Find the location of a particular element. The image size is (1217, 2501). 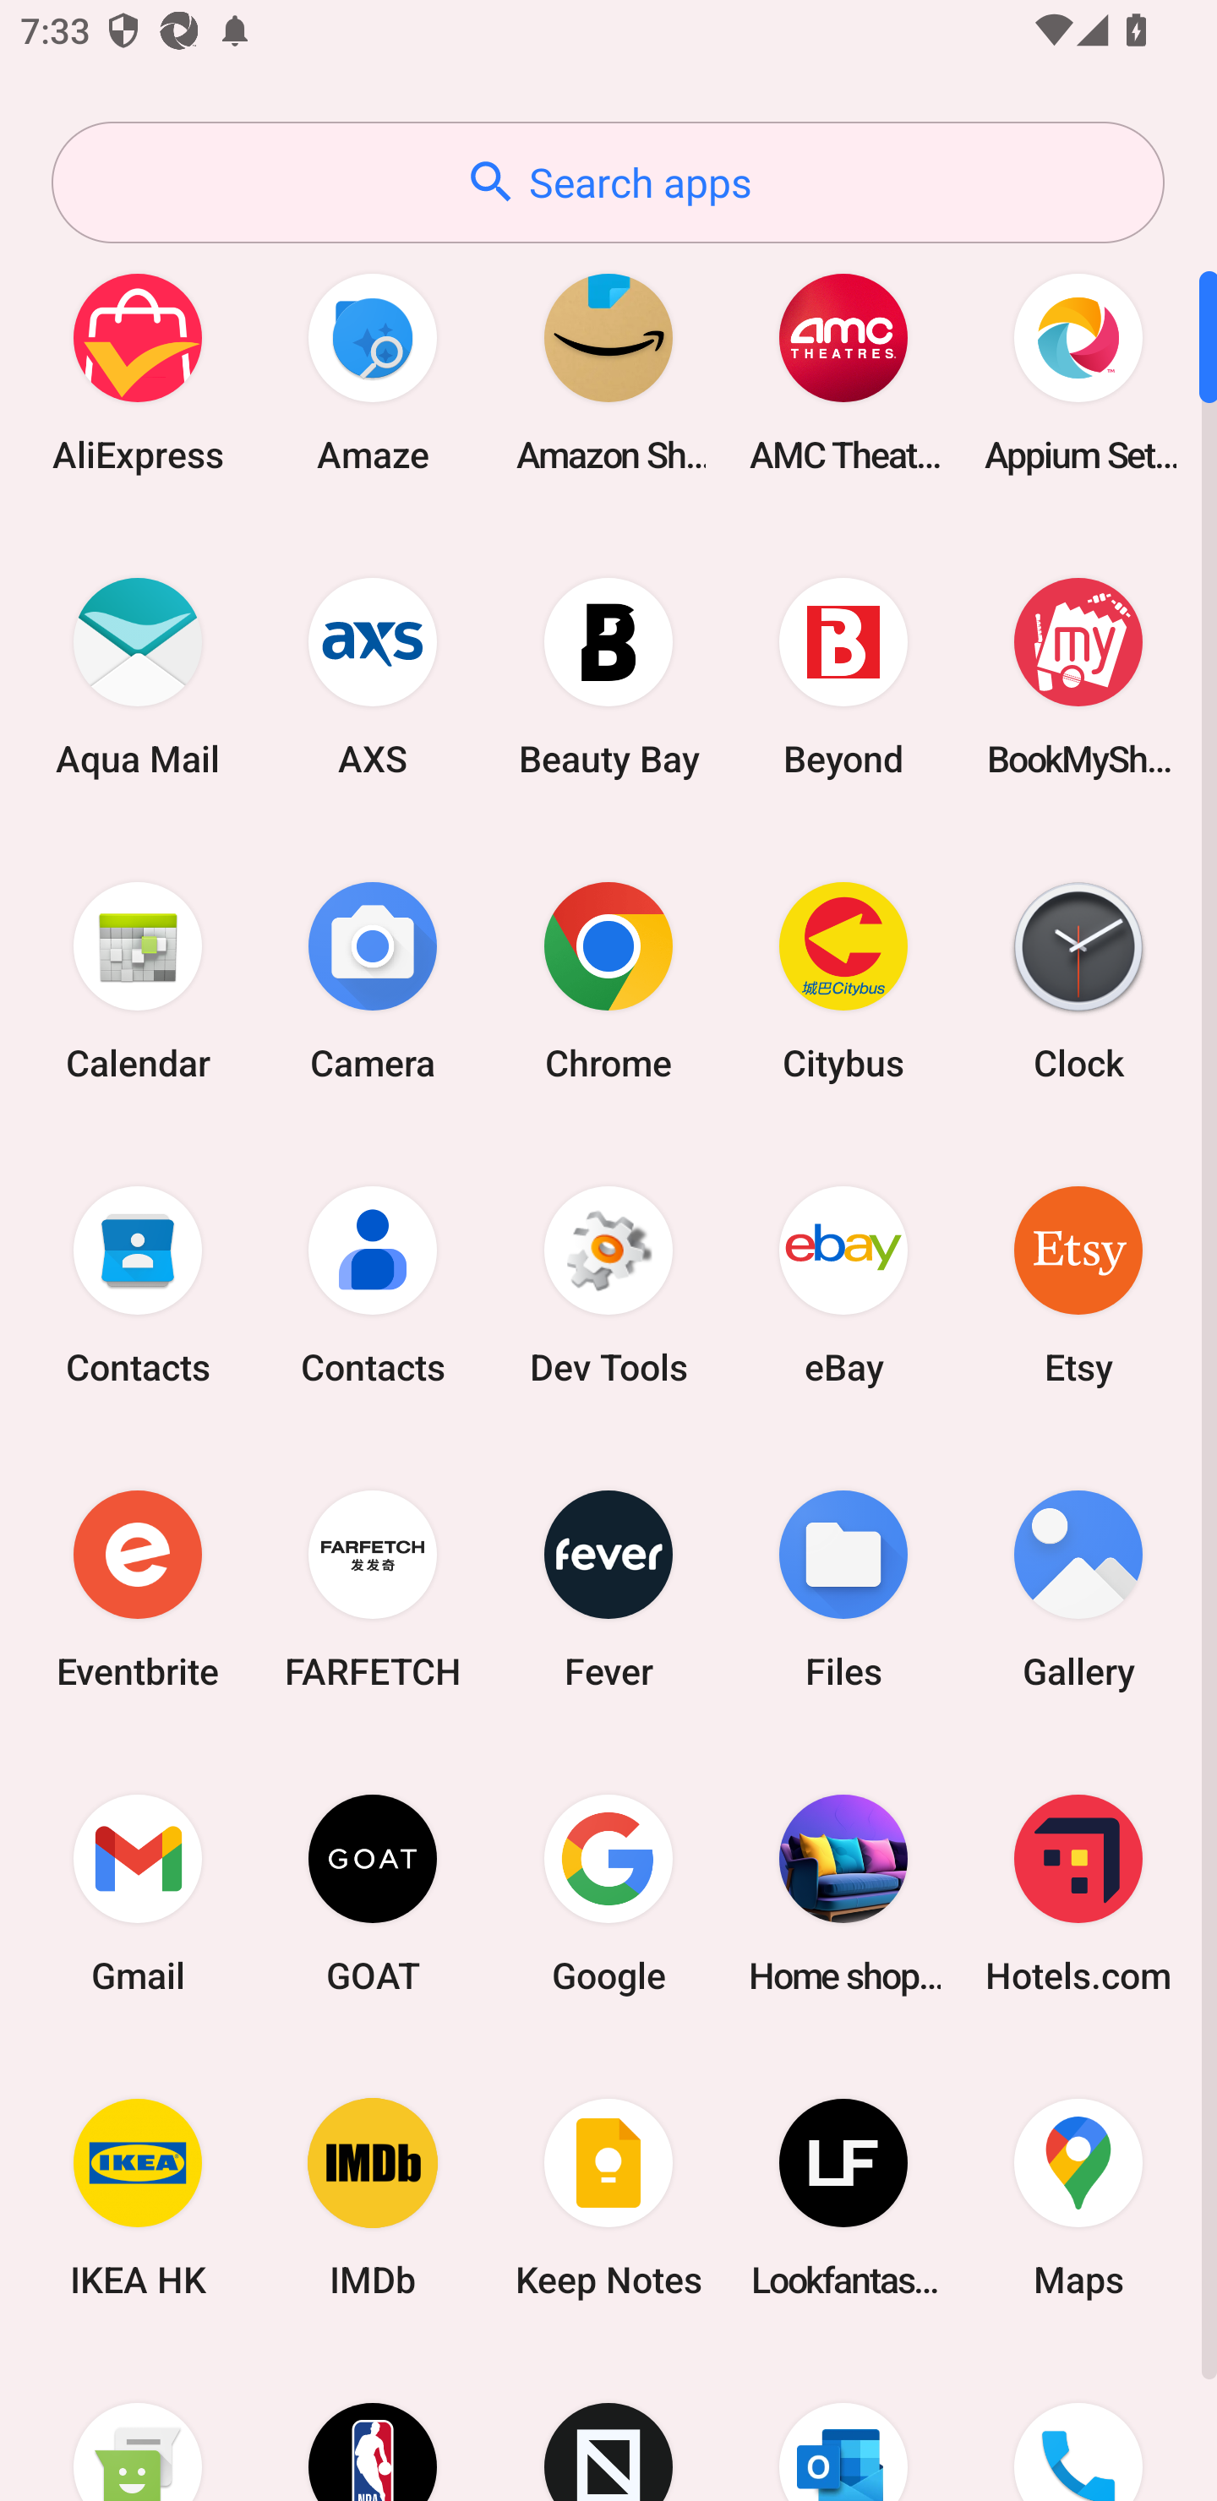

  Search apps is located at coordinates (608, 183).